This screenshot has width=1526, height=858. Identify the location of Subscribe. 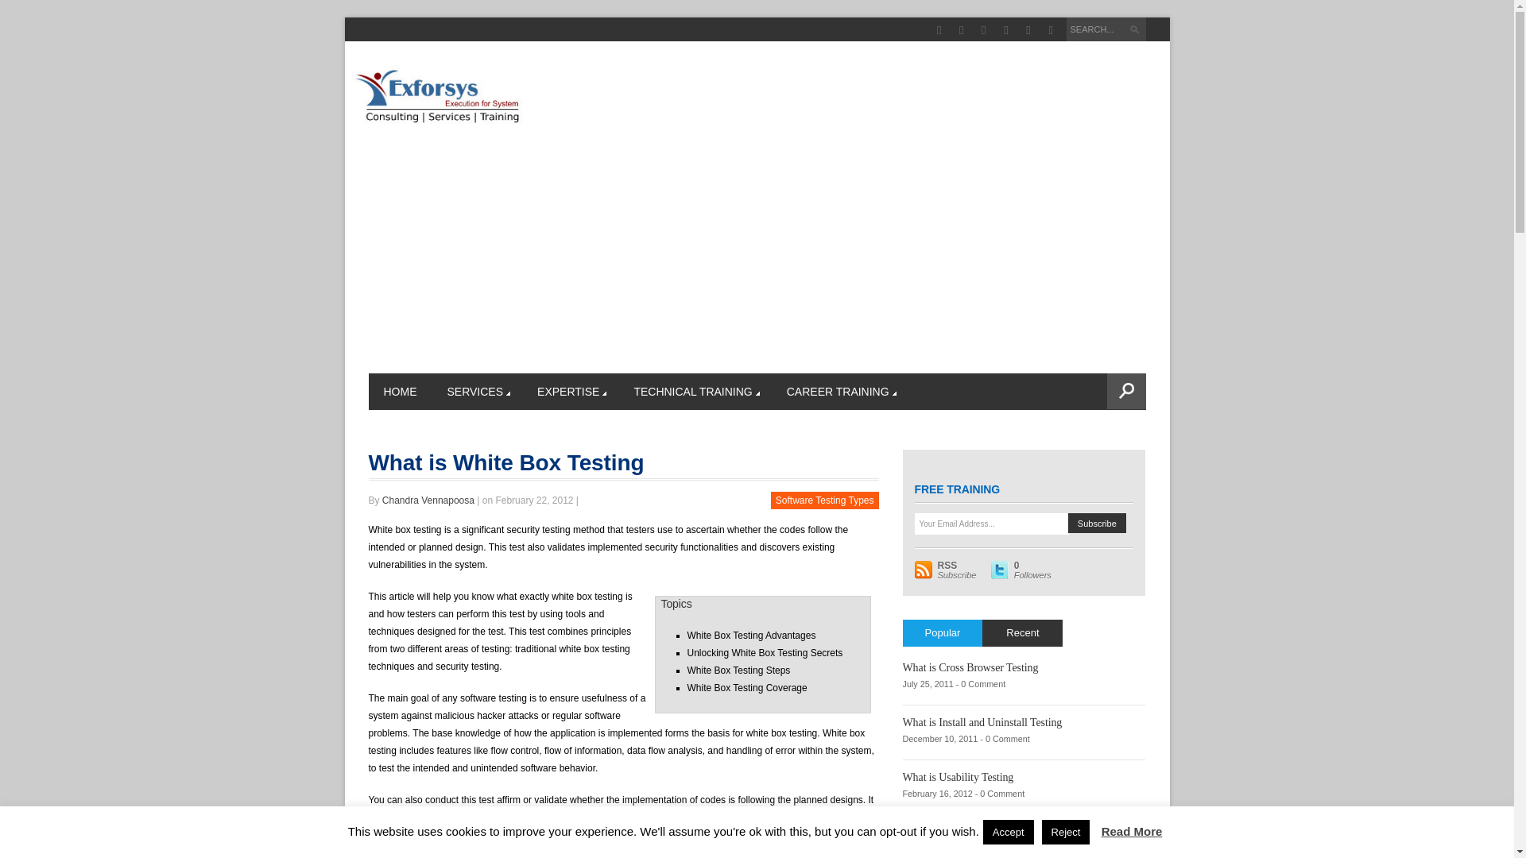
(1097, 523).